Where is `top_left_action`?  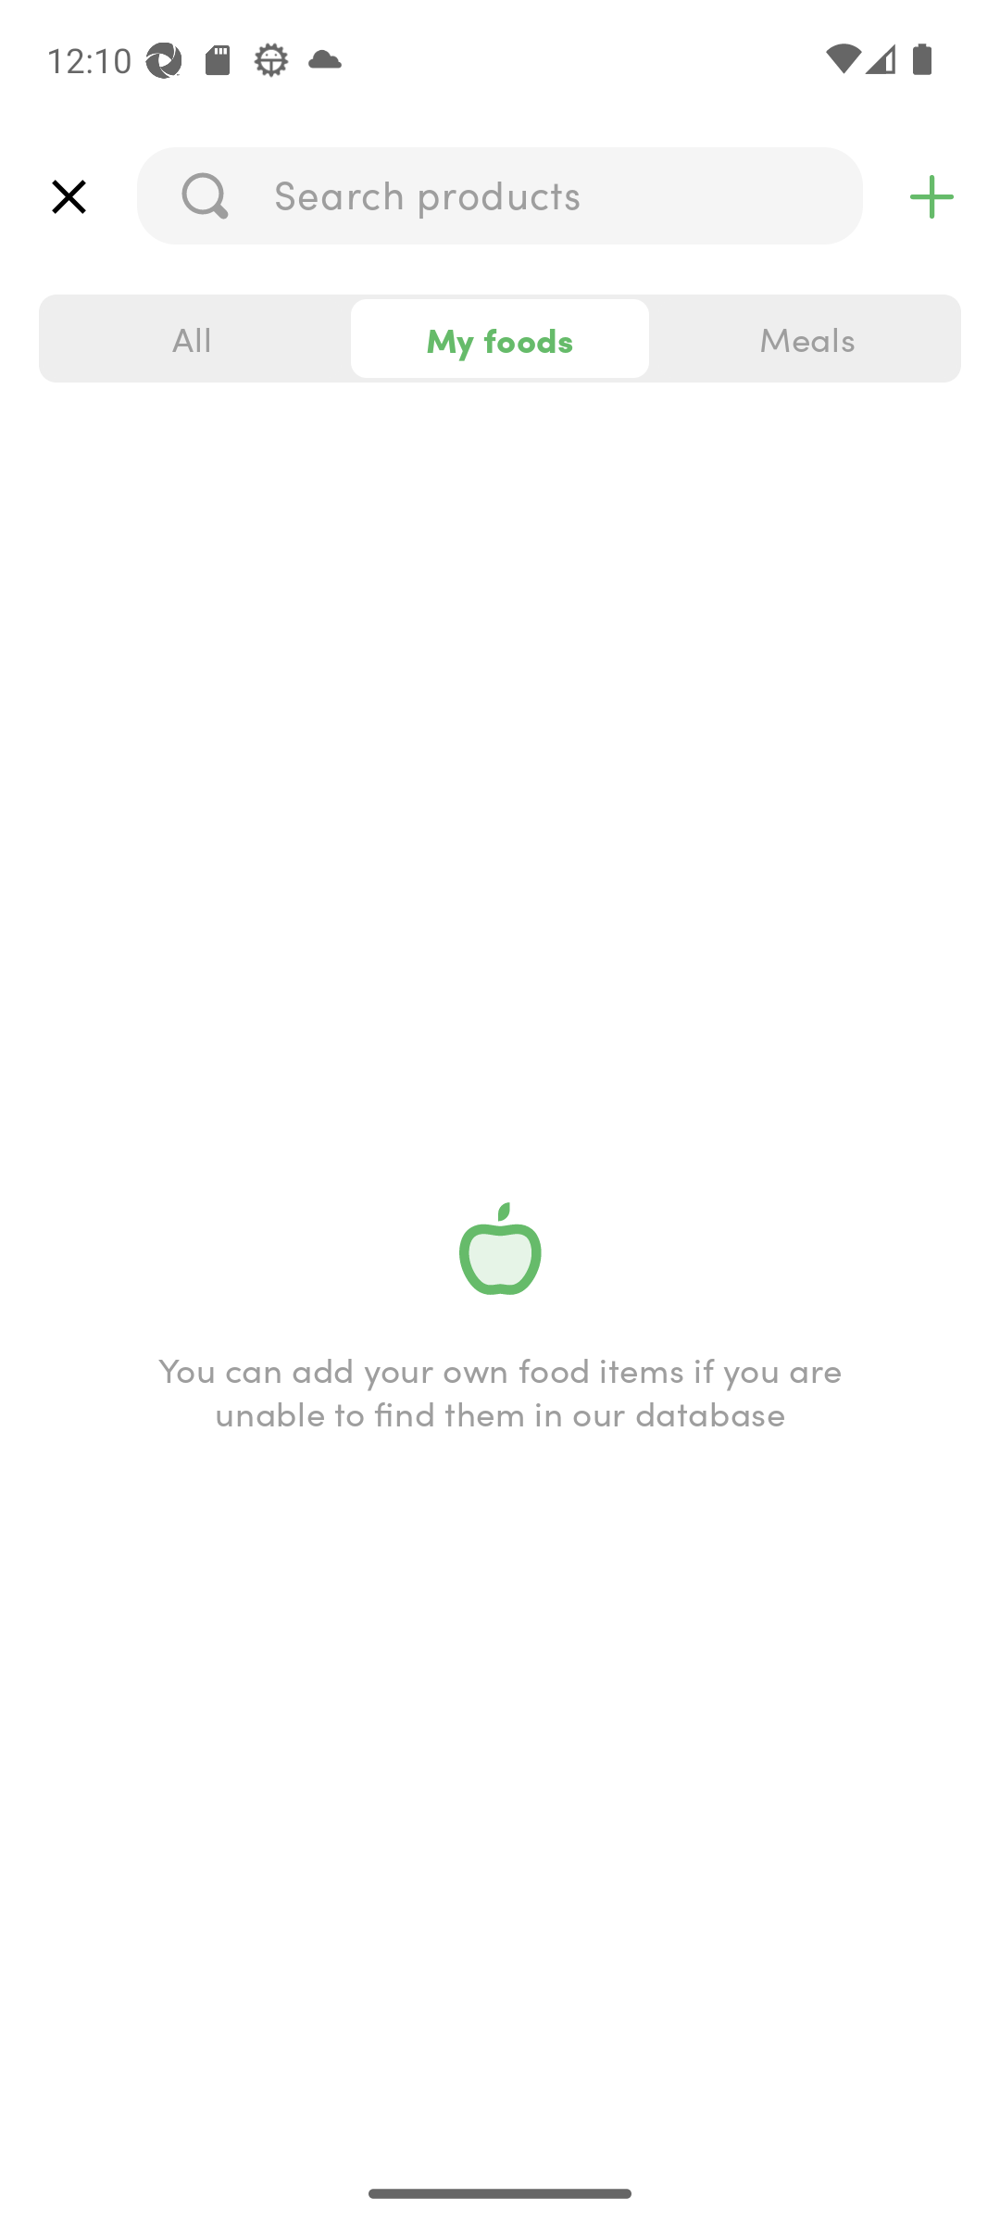
top_left_action is located at coordinates (69, 196).